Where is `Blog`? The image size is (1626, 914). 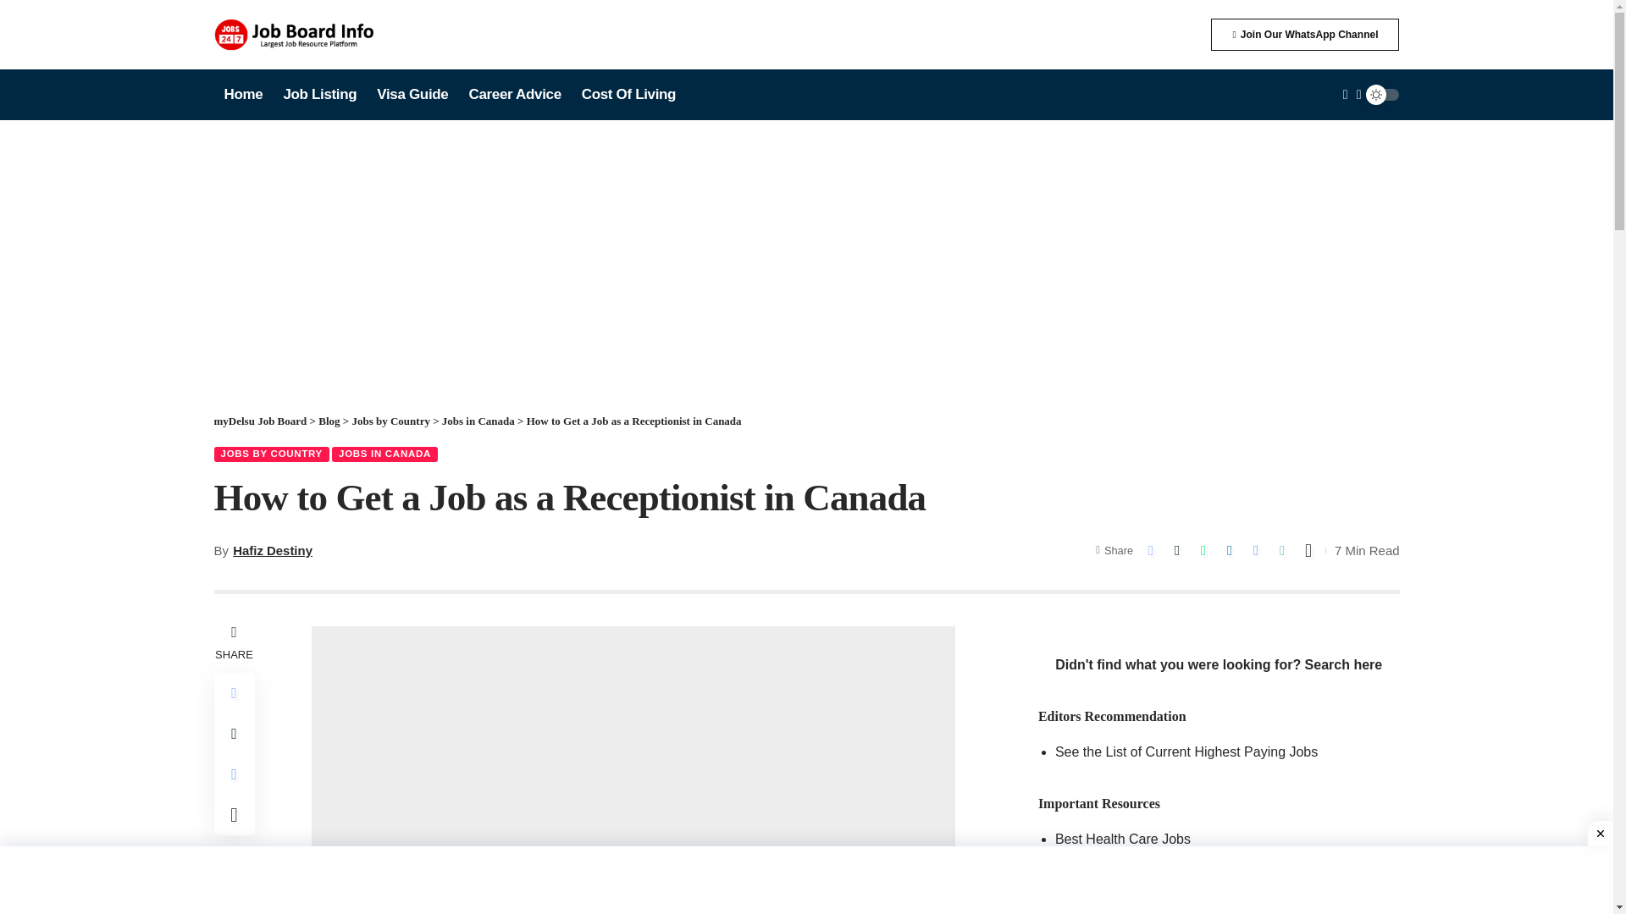
Blog is located at coordinates (329, 421).